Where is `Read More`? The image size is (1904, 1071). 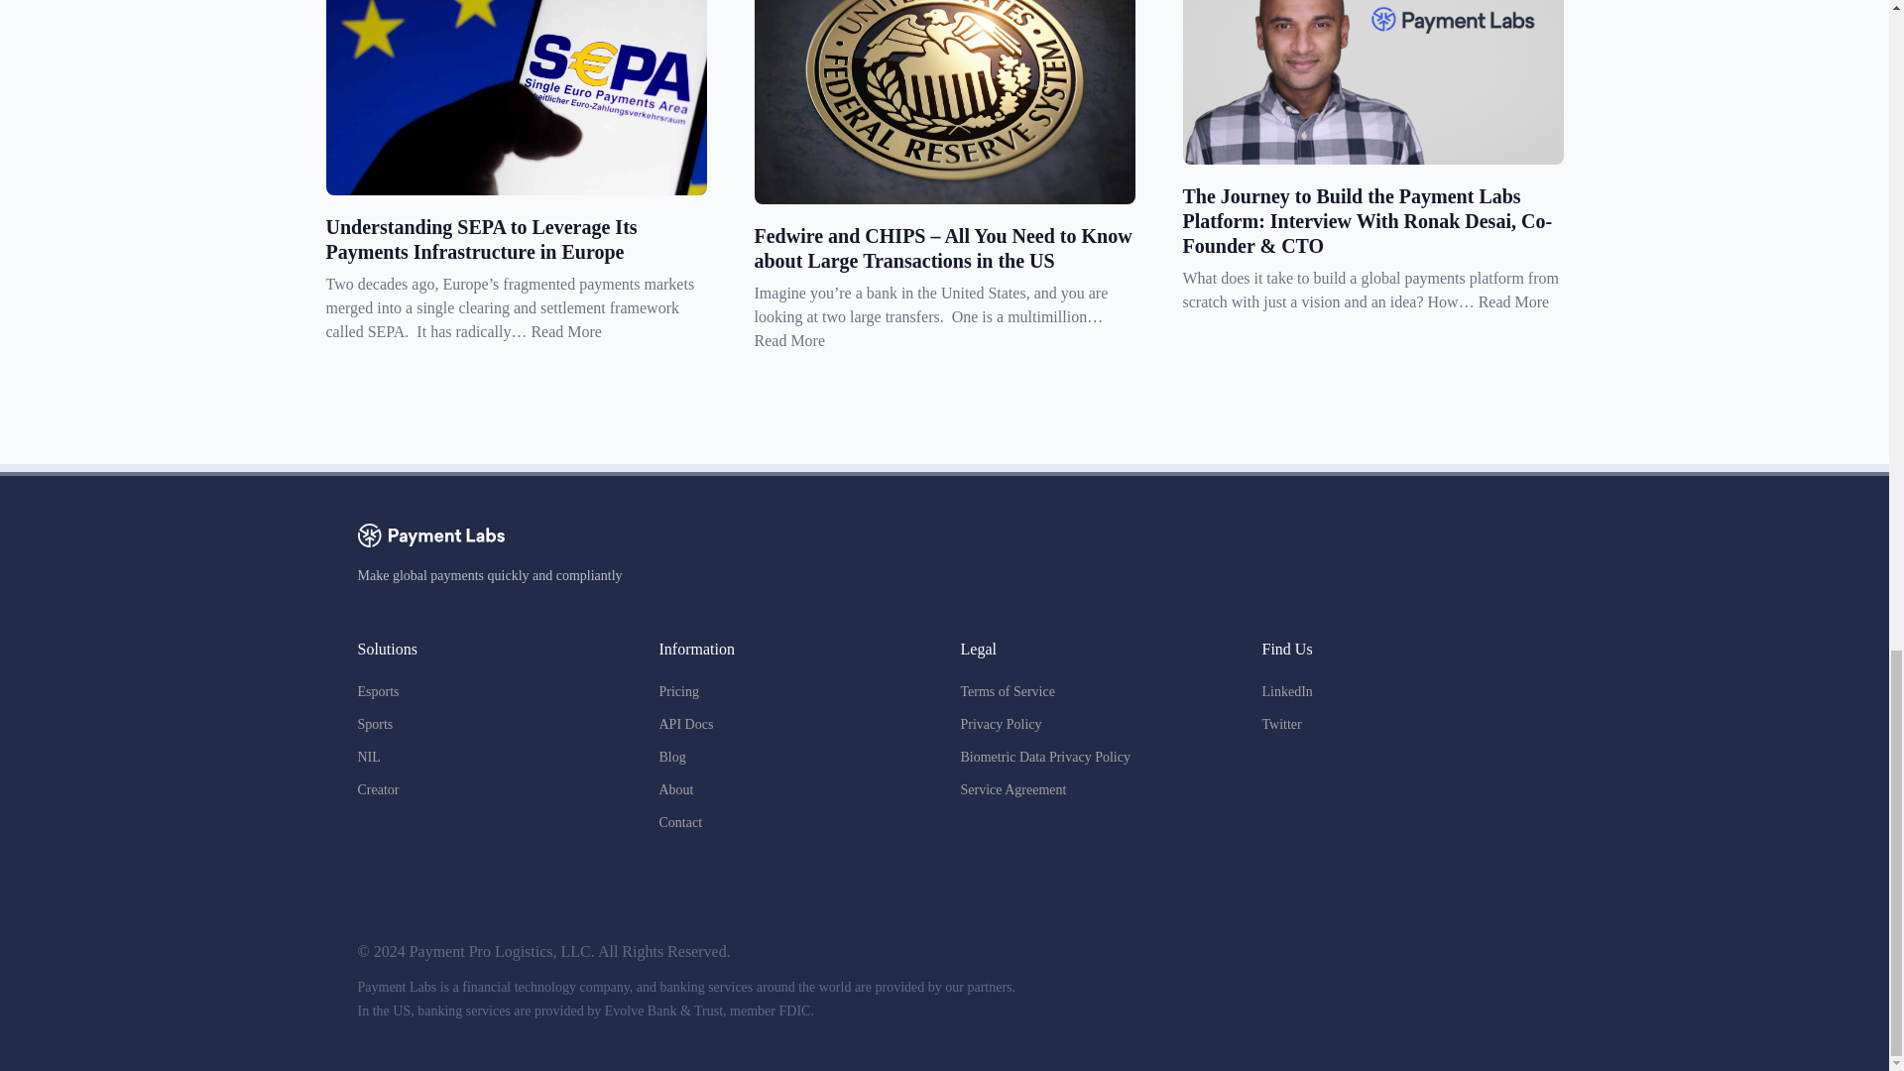 Read More is located at coordinates (565, 331).